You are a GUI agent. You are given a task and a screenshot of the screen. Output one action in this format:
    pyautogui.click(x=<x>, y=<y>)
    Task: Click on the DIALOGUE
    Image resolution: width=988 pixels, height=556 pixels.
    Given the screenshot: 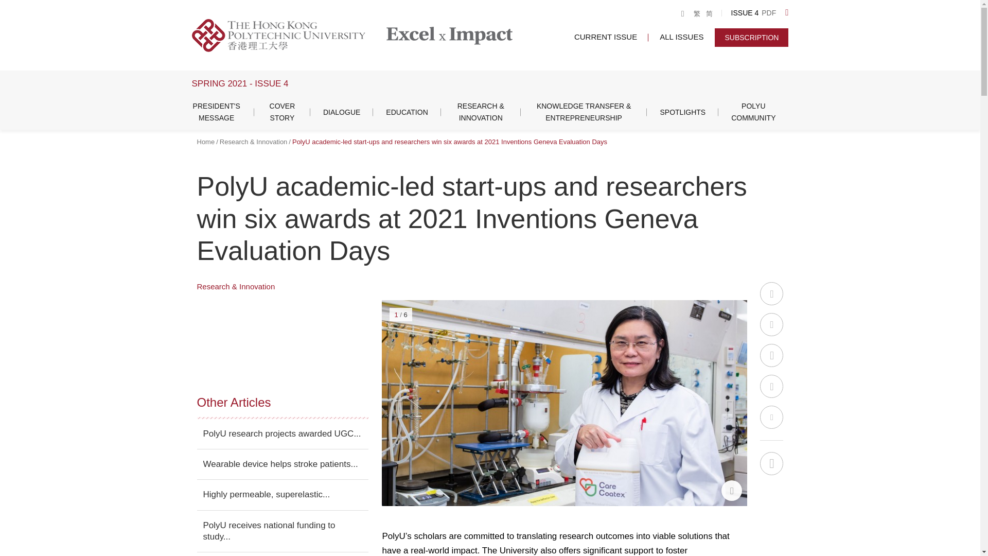 What is the action you would take?
    pyautogui.click(x=342, y=112)
    